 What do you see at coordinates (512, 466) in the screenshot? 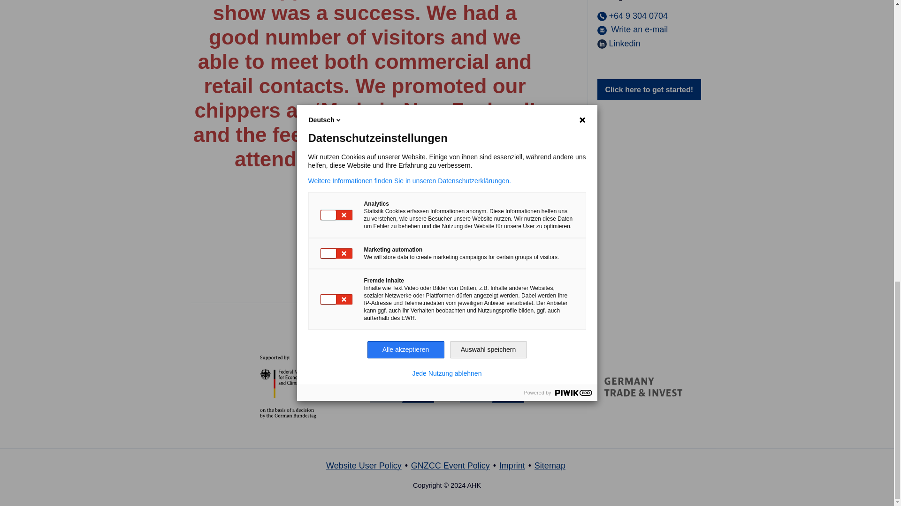
I see `Imprint` at bounding box center [512, 466].